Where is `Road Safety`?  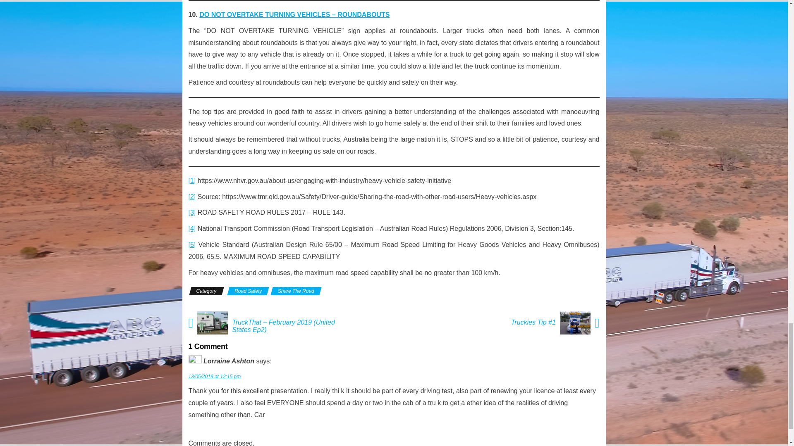 Road Safety is located at coordinates (248, 291).